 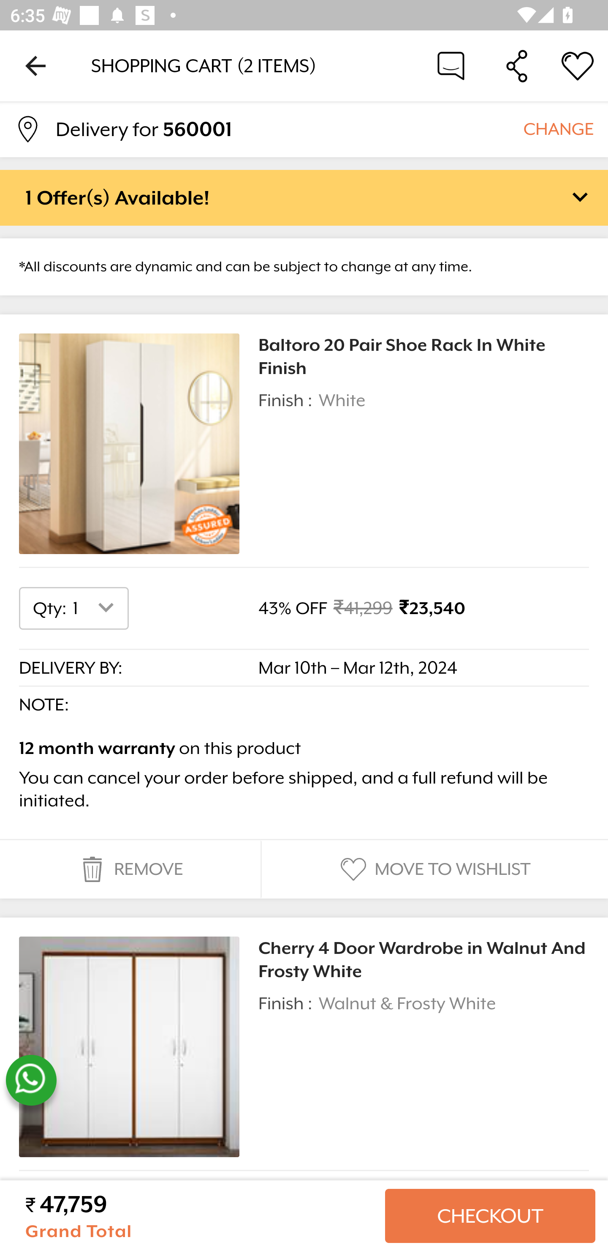 What do you see at coordinates (31, 1080) in the screenshot?
I see `whatsapp` at bounding box center [31, 1080].